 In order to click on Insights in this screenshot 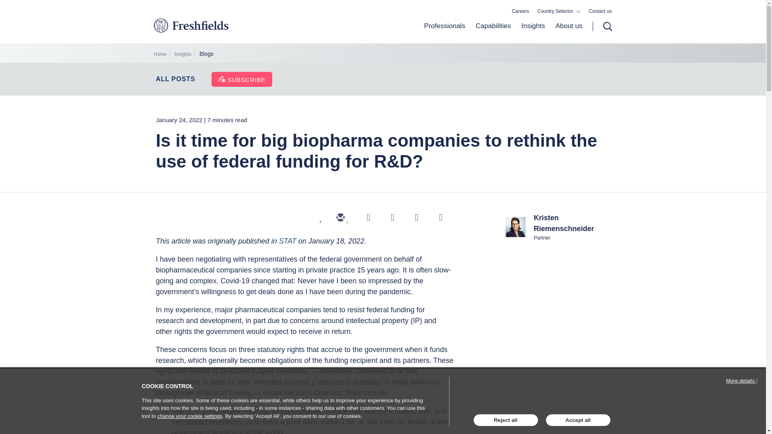, I will do `click(183, 54)`.